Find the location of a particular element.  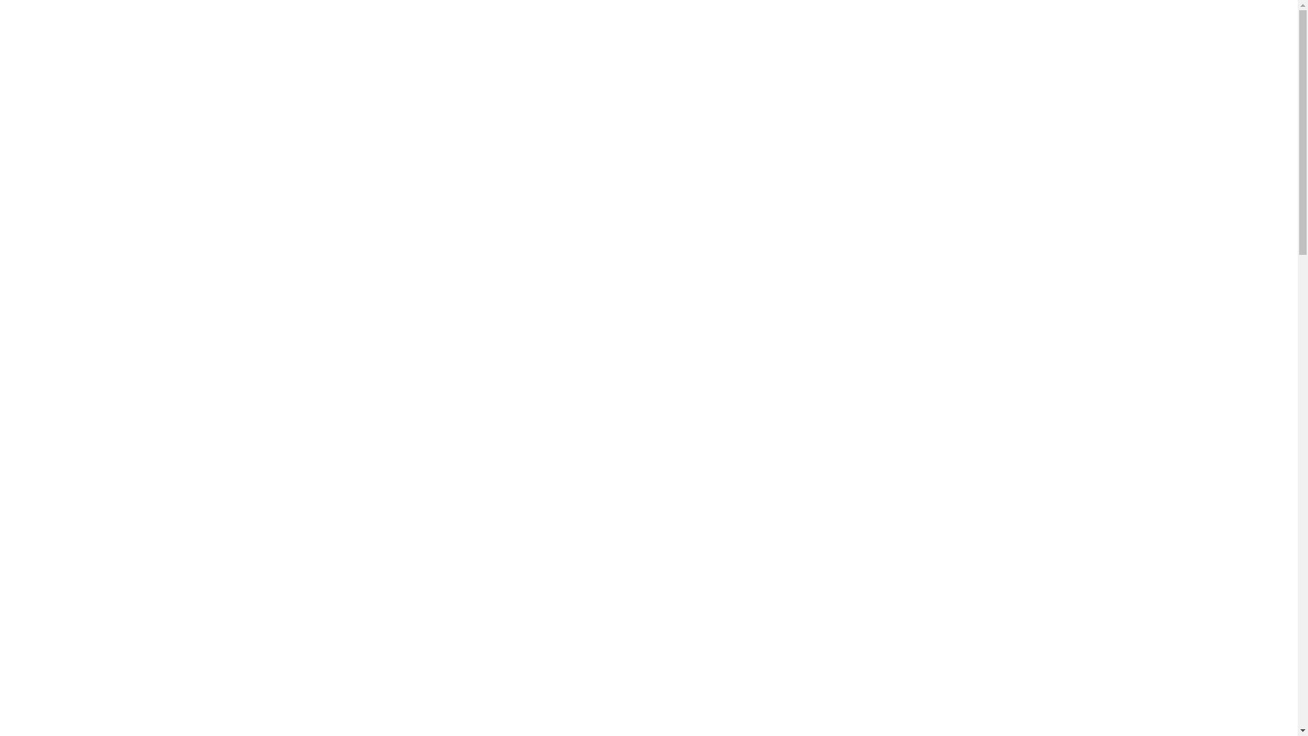

Business is located at coordinates (854, 272).